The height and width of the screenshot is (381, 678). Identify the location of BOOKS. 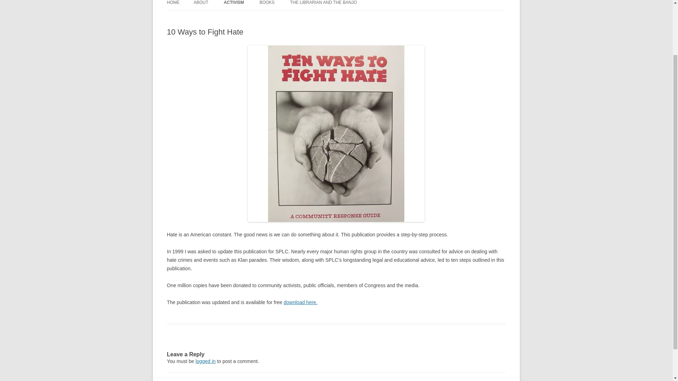
(267, 5).